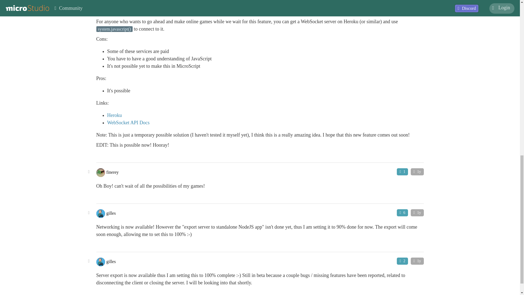 This screenshot has height=295, width=524. What do you see at coordinates (111, 261) in the screenshot?
I see `gilles` at bounding box center [111, 261].